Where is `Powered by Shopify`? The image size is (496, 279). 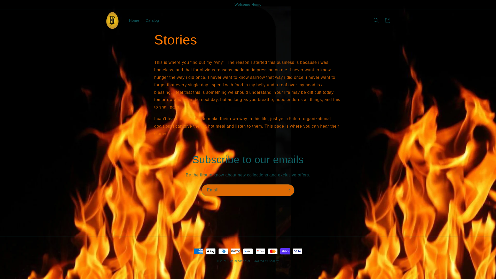
Powered by Shopify is located at coordinates (266, 261).